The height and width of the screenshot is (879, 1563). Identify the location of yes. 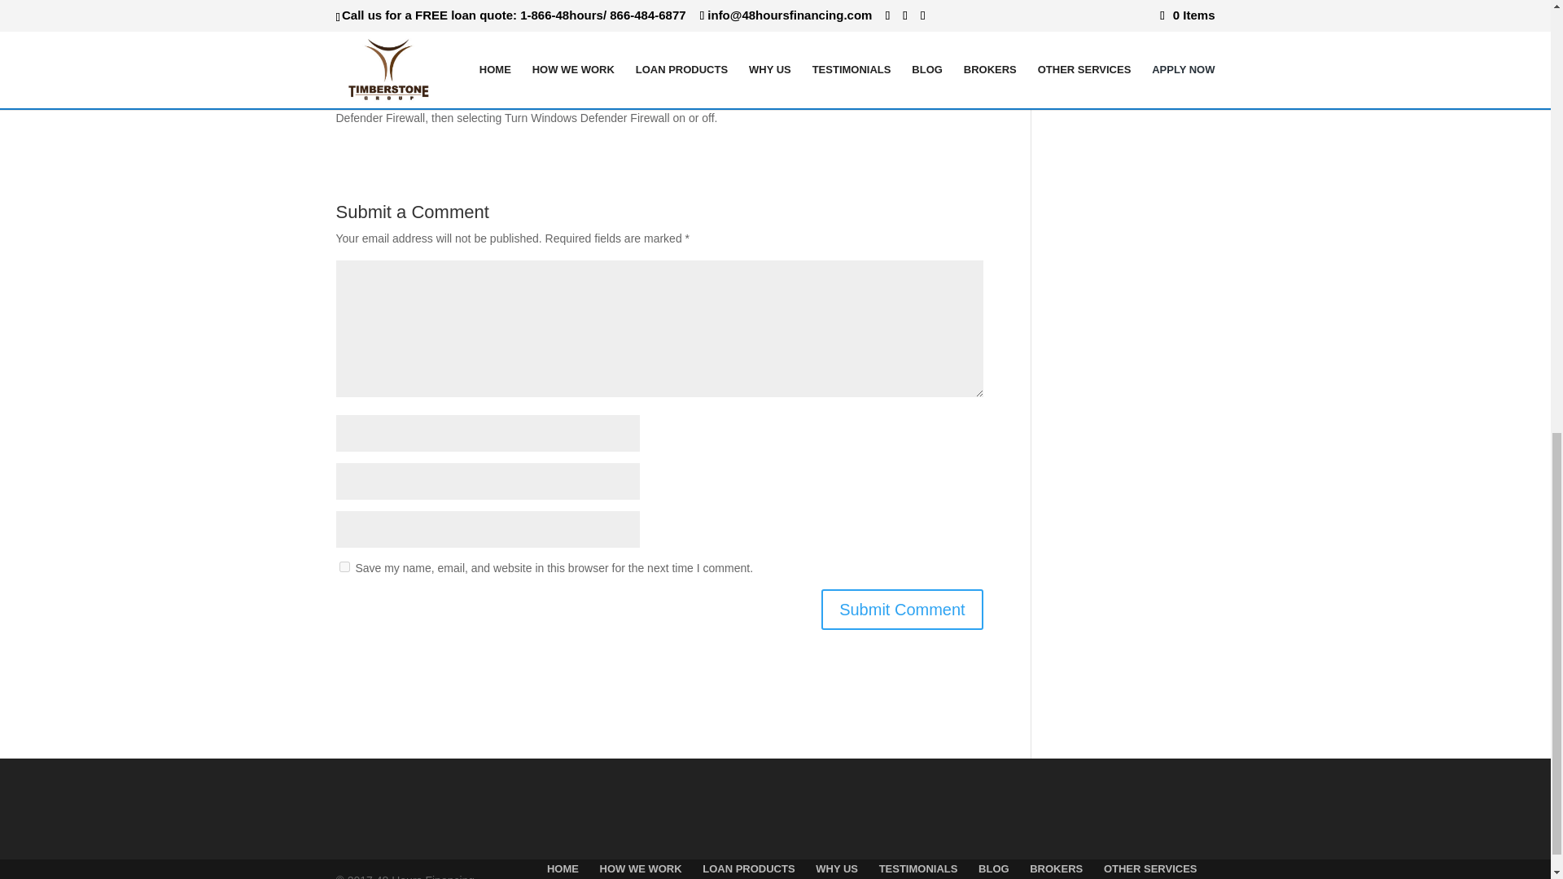
(344, 566).